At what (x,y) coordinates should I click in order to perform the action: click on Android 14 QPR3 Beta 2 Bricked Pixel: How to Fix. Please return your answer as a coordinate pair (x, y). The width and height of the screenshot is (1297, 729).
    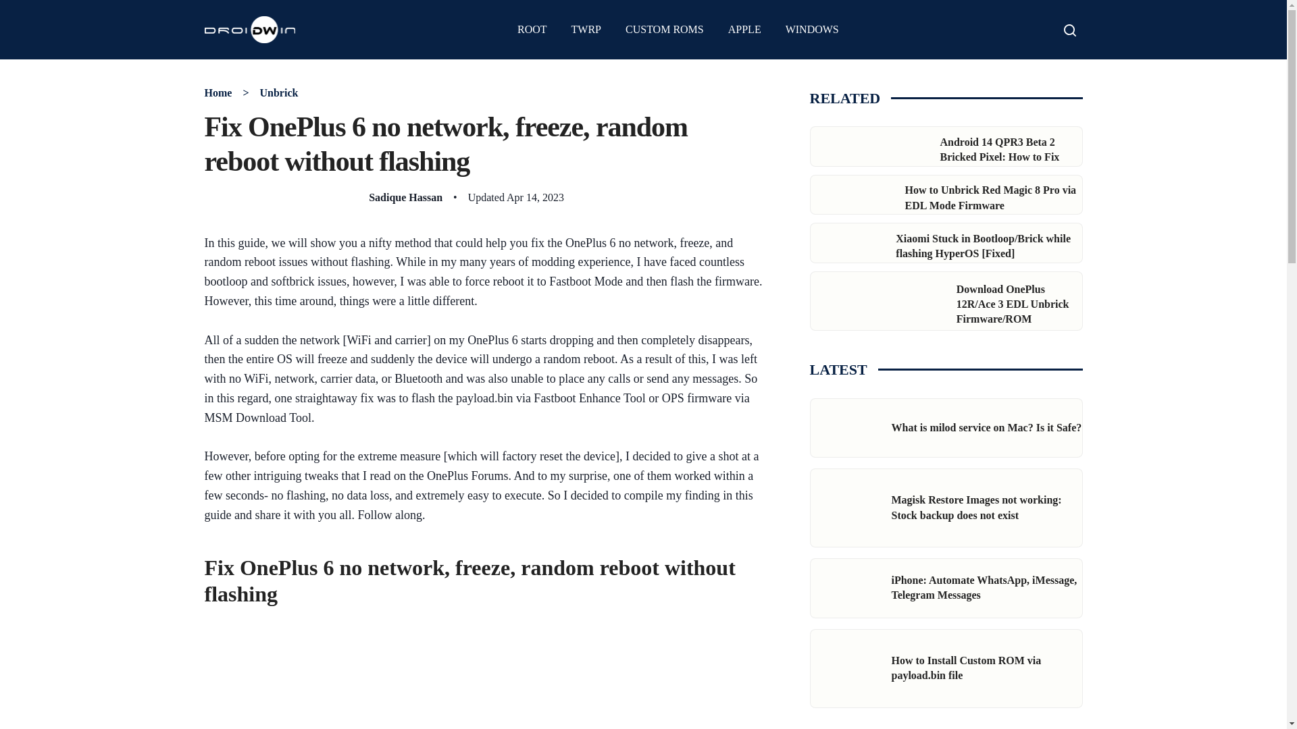
    Looking at the image, I should click on (999, 148).